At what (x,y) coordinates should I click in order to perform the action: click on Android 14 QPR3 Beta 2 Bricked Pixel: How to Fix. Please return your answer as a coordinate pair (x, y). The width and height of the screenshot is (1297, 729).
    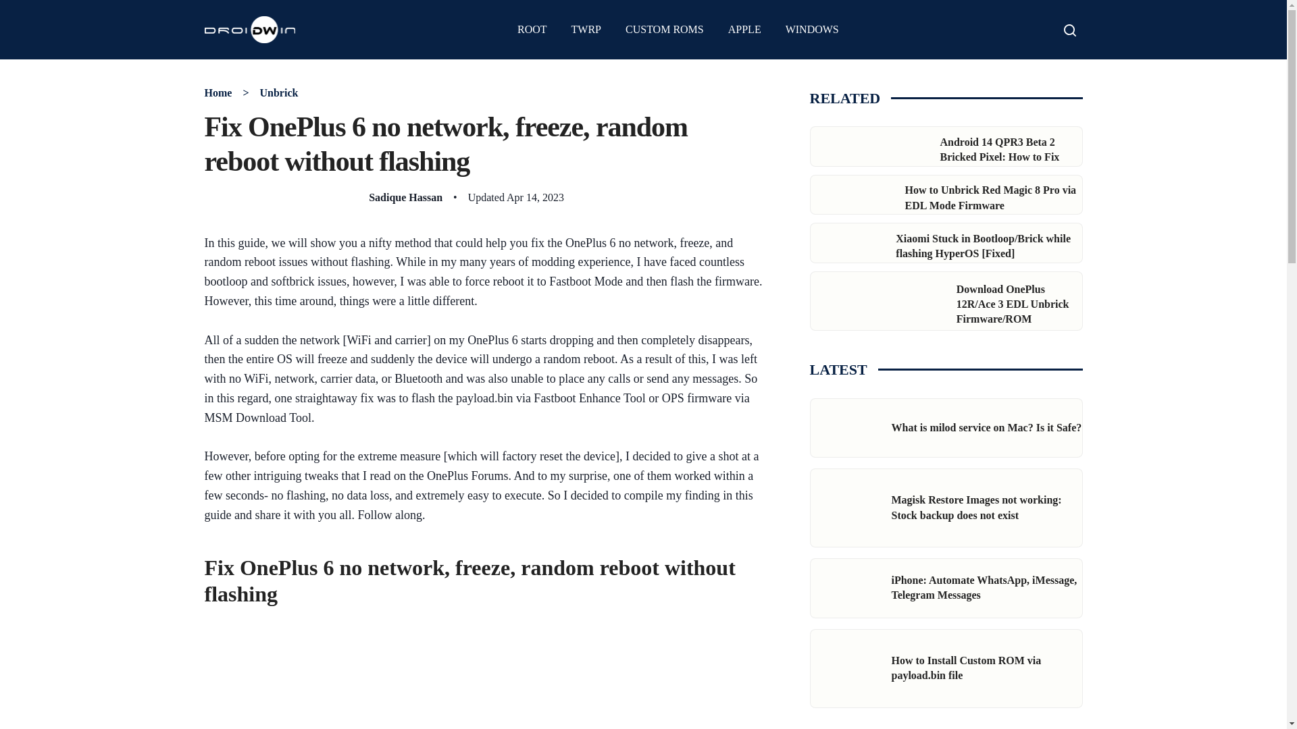
    Looking at the image, I should click on (999, 148).